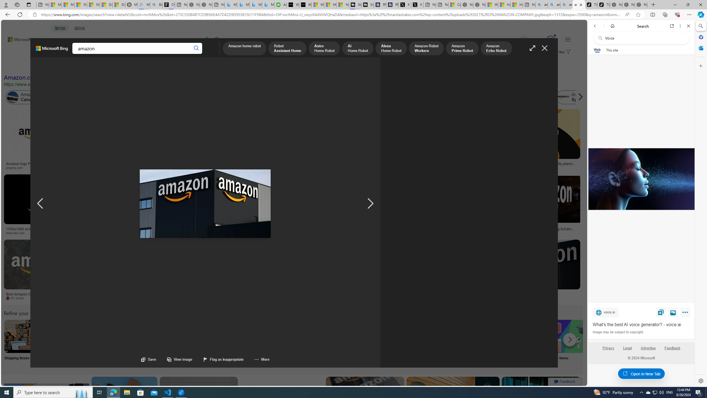 This screenshot has width=707, height=398. What do you see at coordinates (458, 343) in the screenshot?
I see `Amazon Prime Shopping Online Prime Shopping Online` at bounding box center [458, 343].